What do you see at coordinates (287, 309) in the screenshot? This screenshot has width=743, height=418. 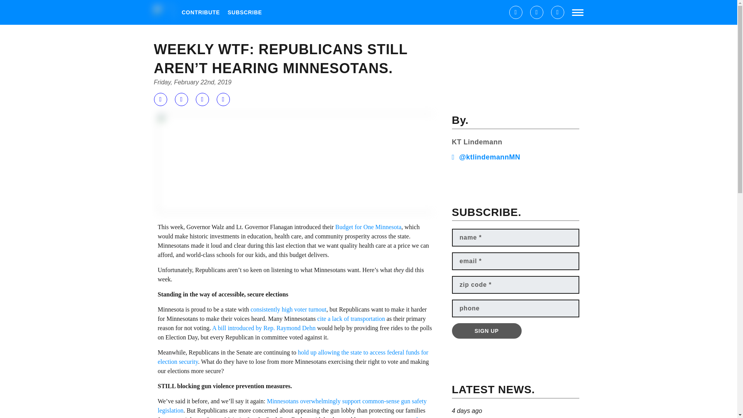 I see `consistently high voter turnout` at bounding box center [287, 309].